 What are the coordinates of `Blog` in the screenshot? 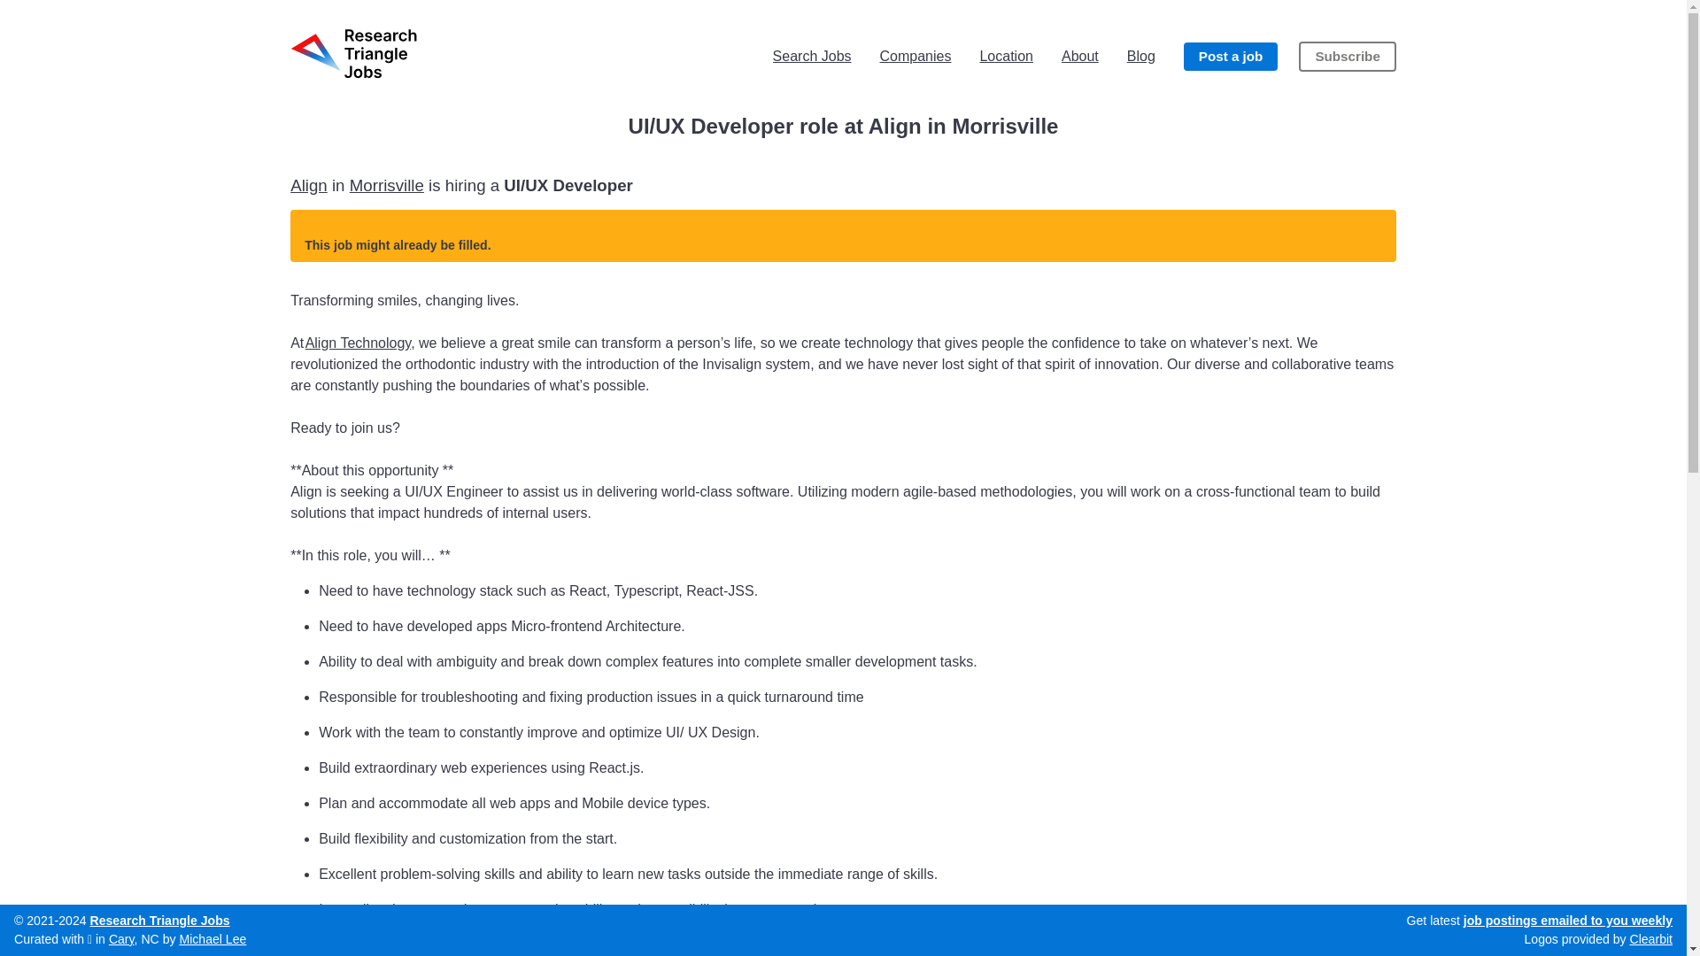 It's located at (1140, 56).